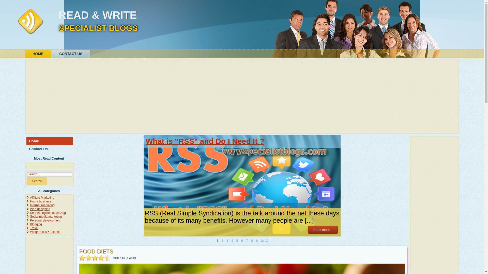 The height and width of the screenshot is (274, 488). What do you see at coordinates (46, 216) in the screenshot?
I see `Social media marketing` at bounding box center [46, 216].